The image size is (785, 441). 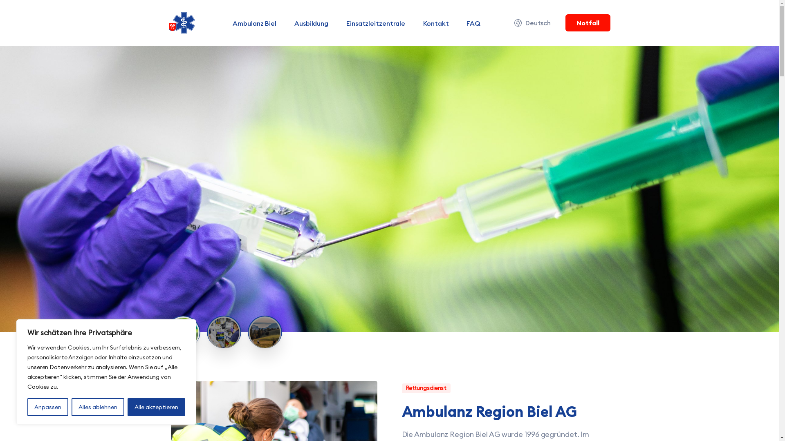 I want to click on Deutsch, so click(x=533, y=23).